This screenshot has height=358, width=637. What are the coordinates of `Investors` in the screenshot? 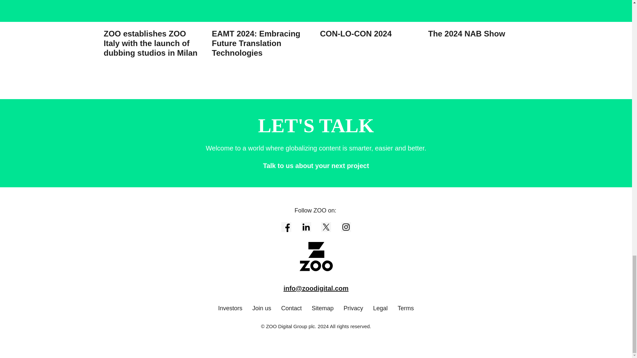 It's located at (230, 308).